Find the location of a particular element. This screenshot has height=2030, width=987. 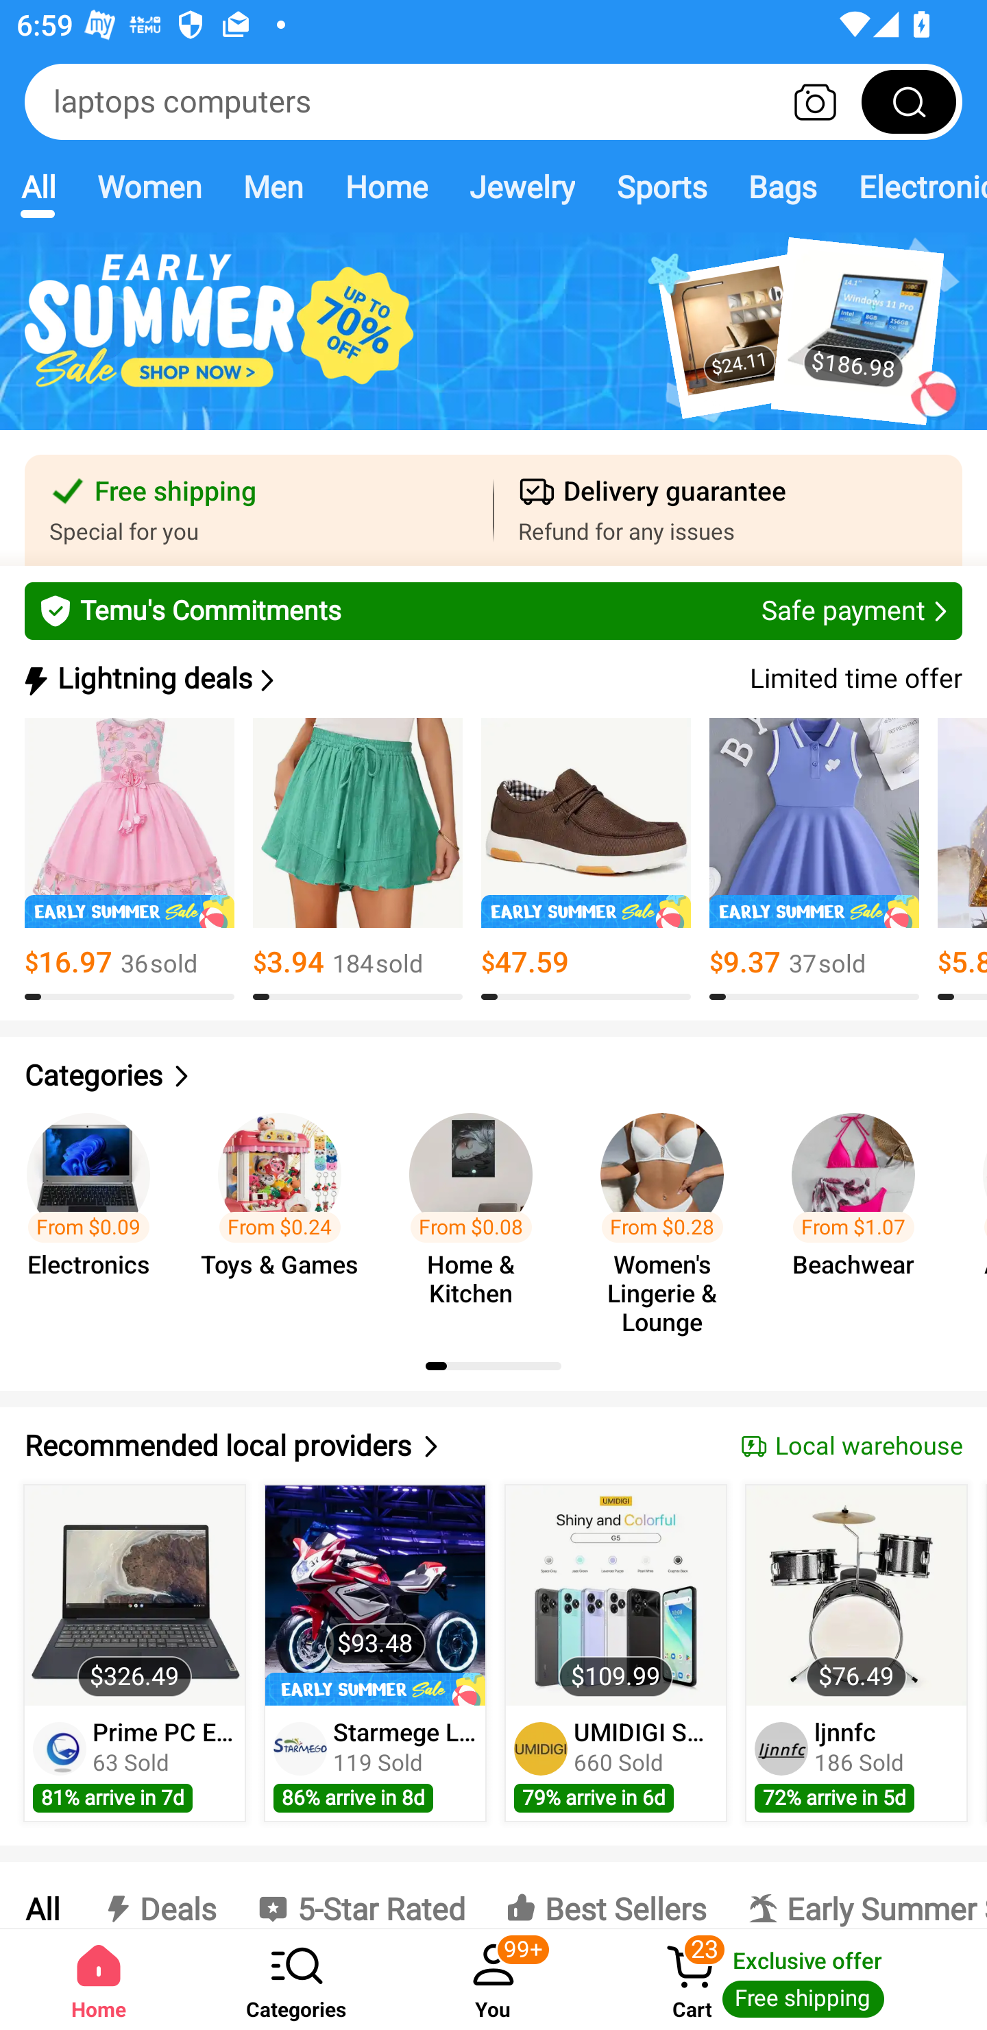

From $0.28 Women's Lingerie & Lounge is located at coordinates (669, 1213).